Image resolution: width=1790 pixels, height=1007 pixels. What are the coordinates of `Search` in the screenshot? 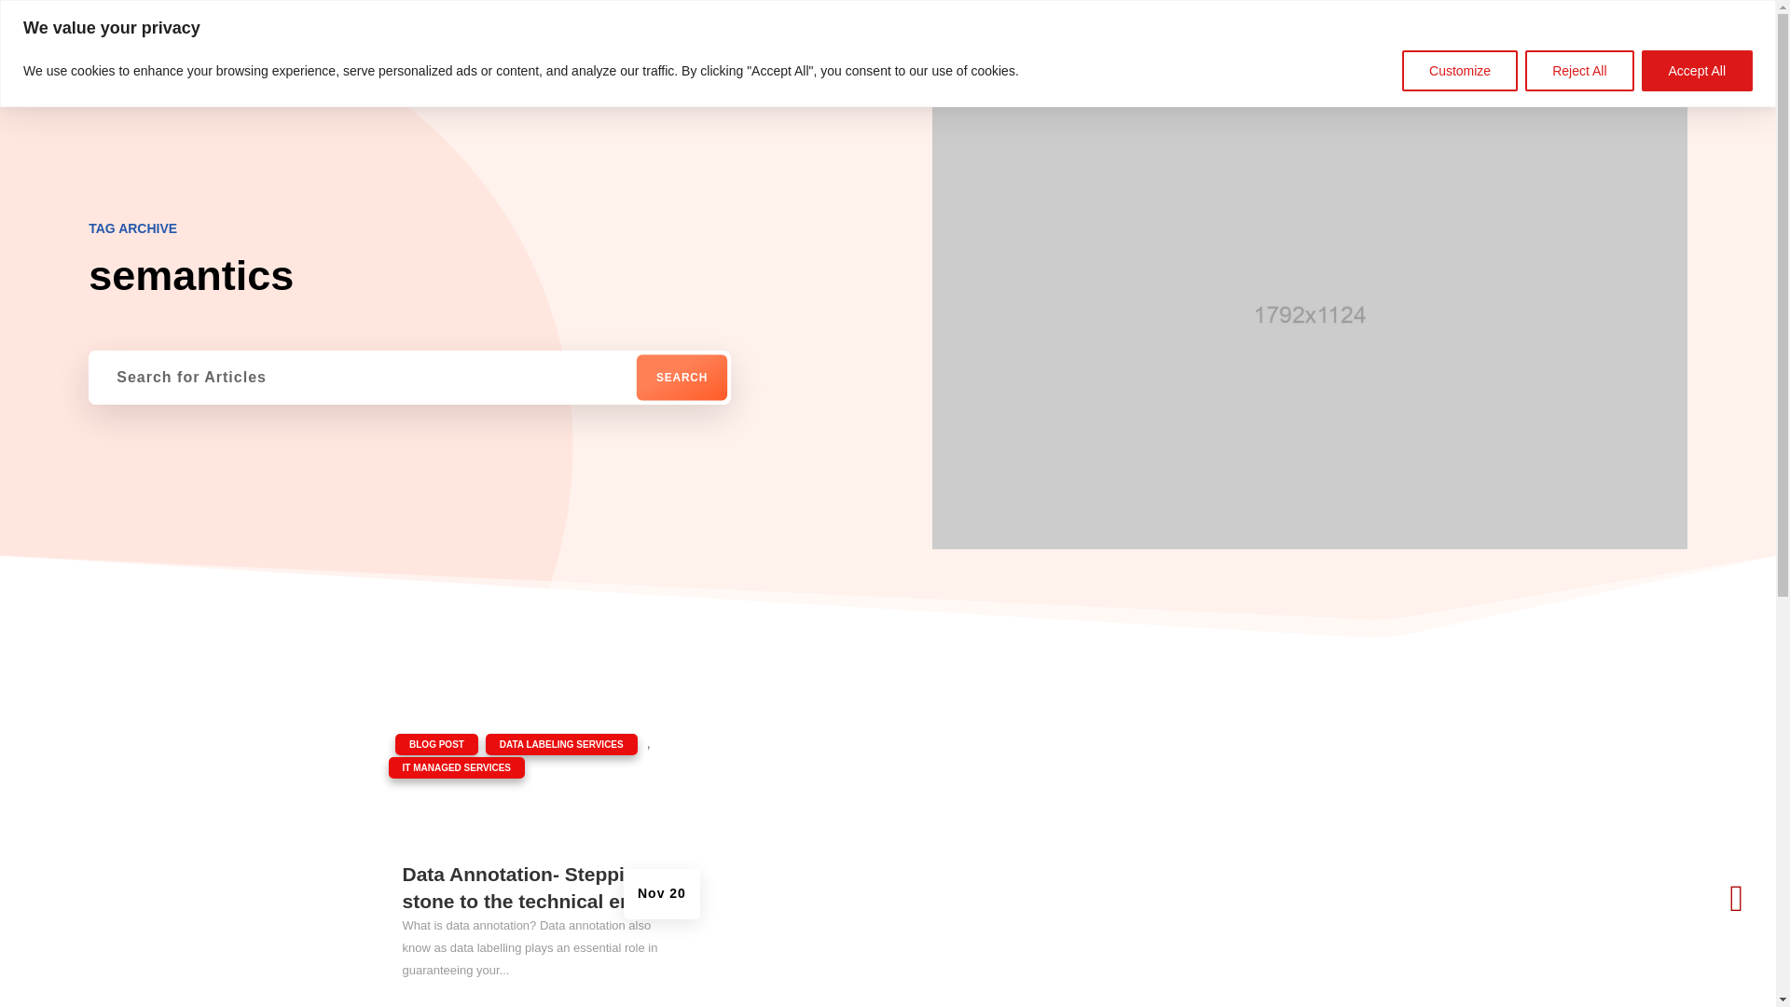 It's located at (688, 382).